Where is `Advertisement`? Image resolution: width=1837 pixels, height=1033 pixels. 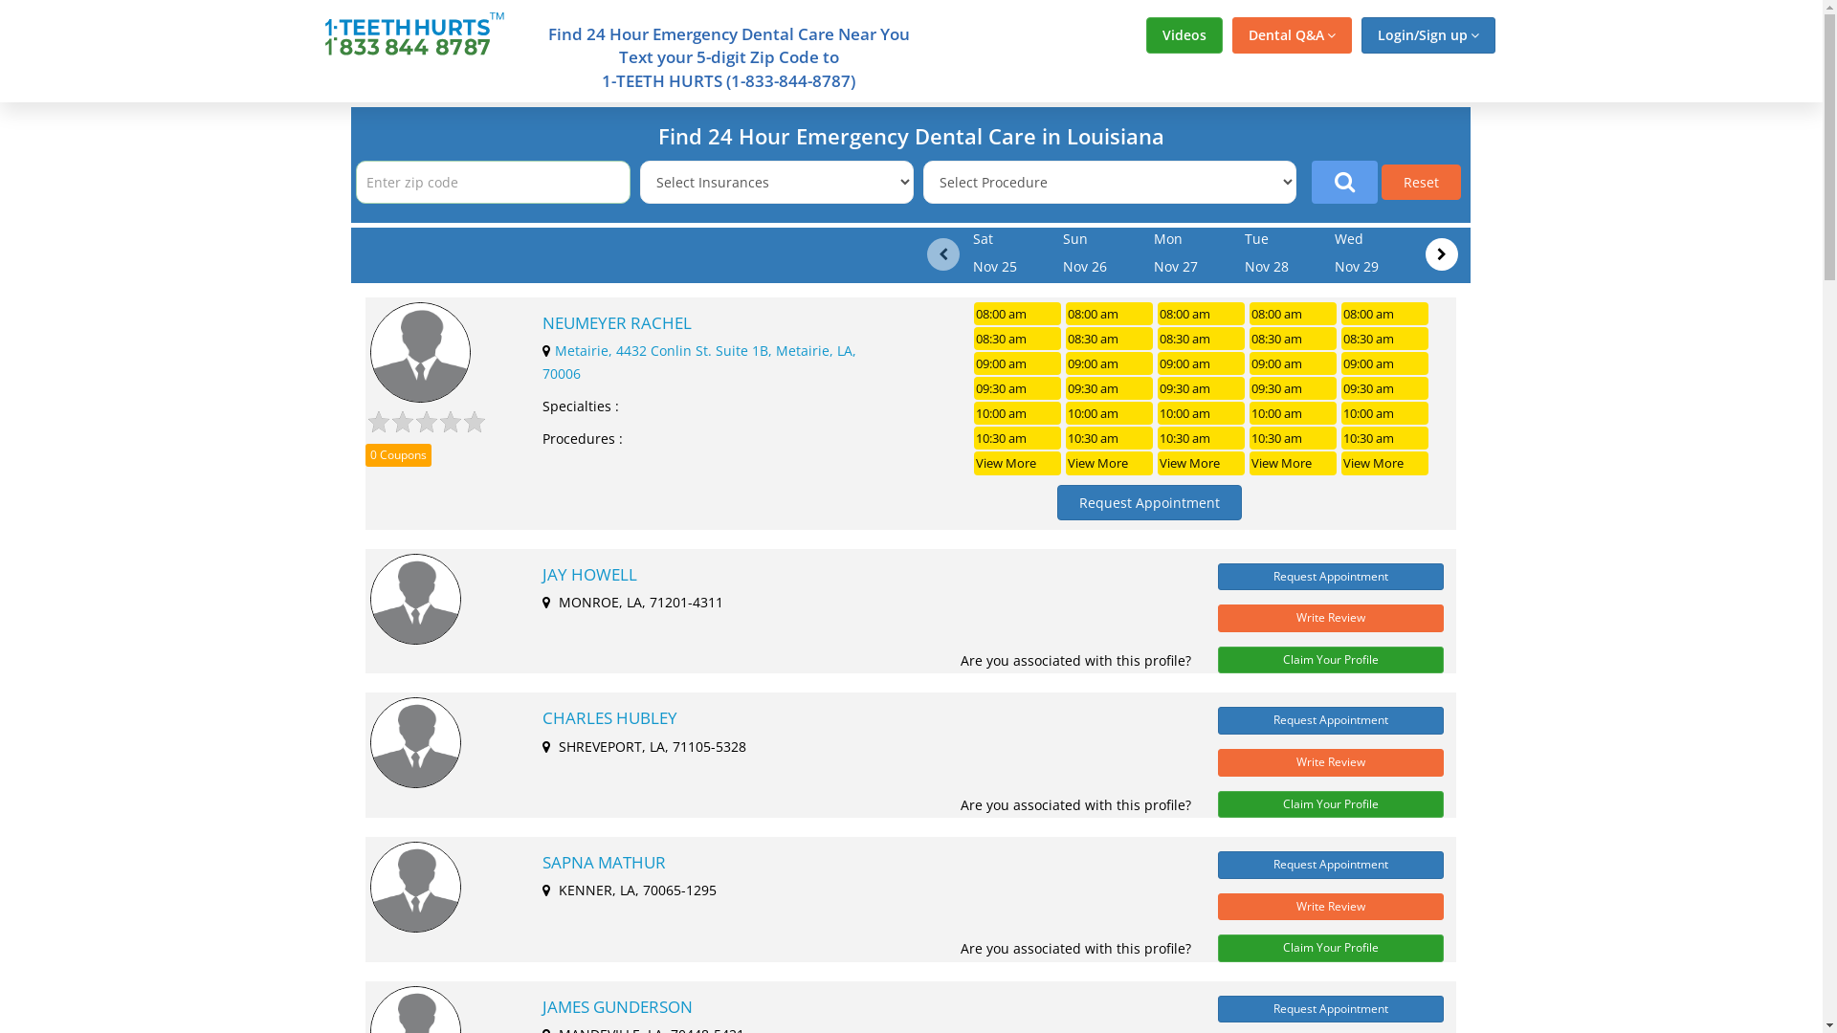 Advertisement is located at coordinates (164, 389).